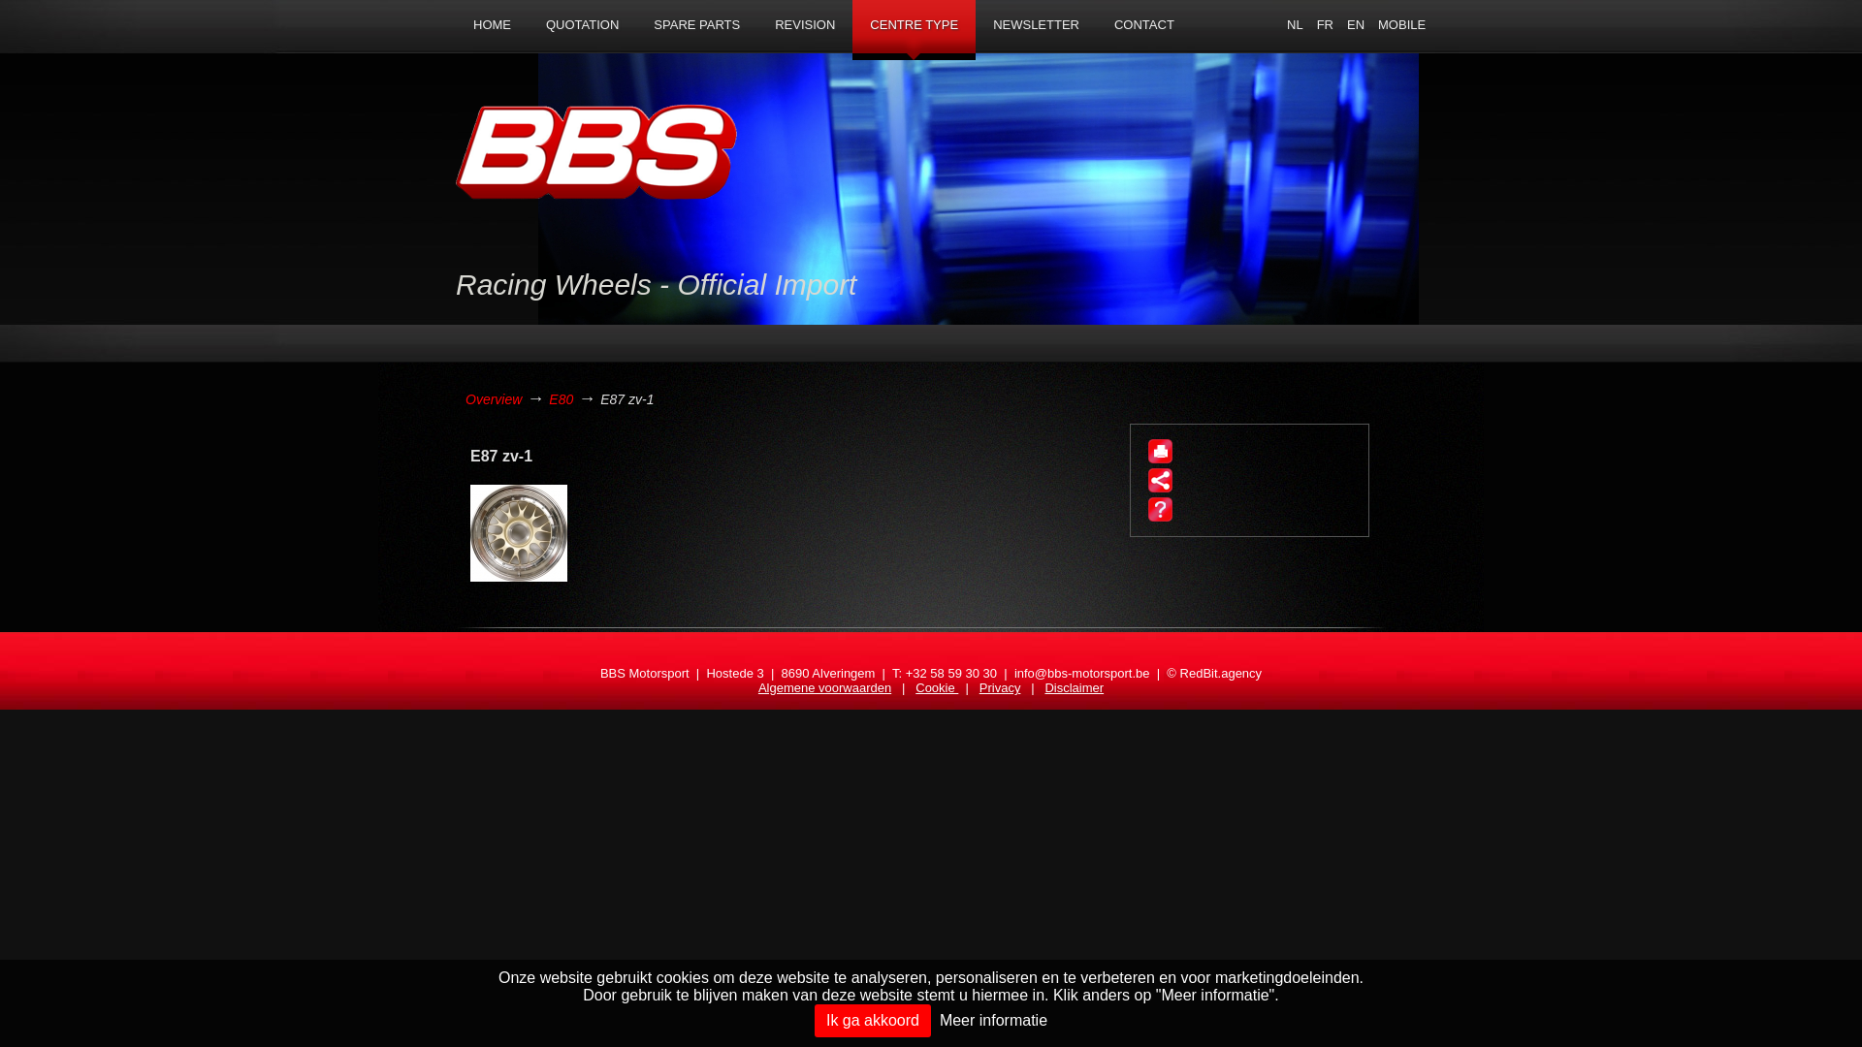  I want to click on QUOTATION, so click(582, 25).